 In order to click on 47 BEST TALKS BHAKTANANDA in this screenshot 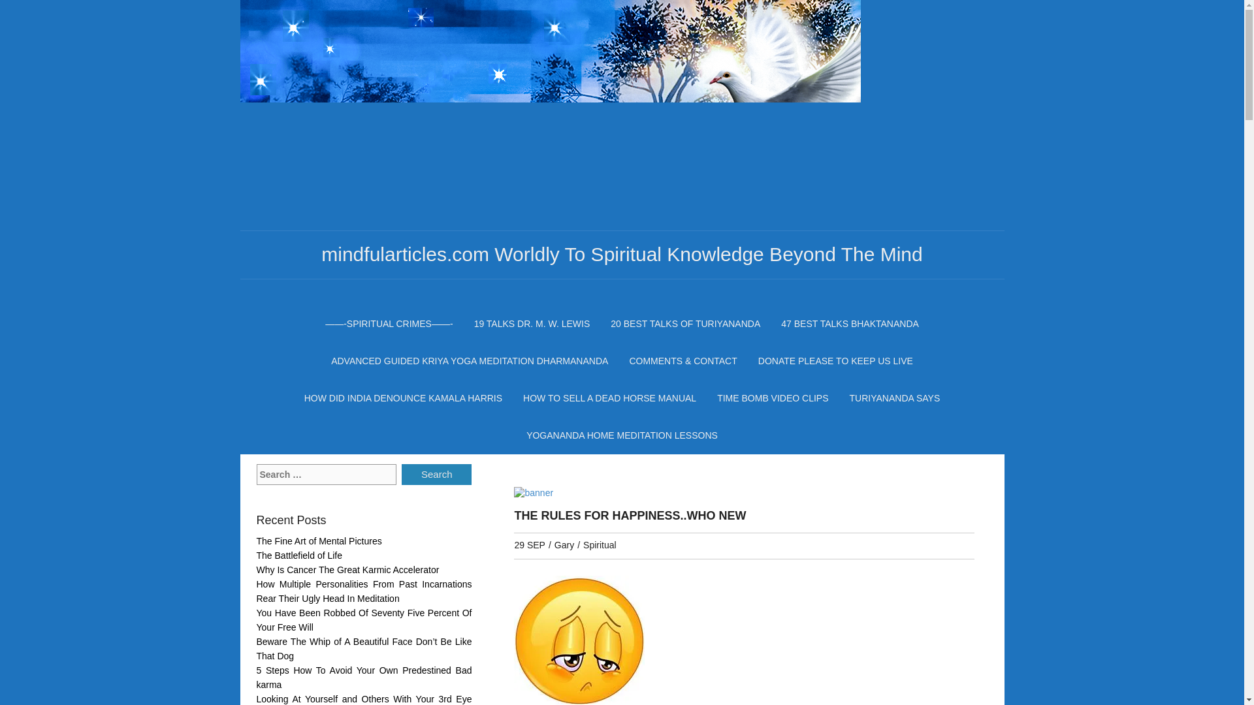, I will do `click(850, 322)`.